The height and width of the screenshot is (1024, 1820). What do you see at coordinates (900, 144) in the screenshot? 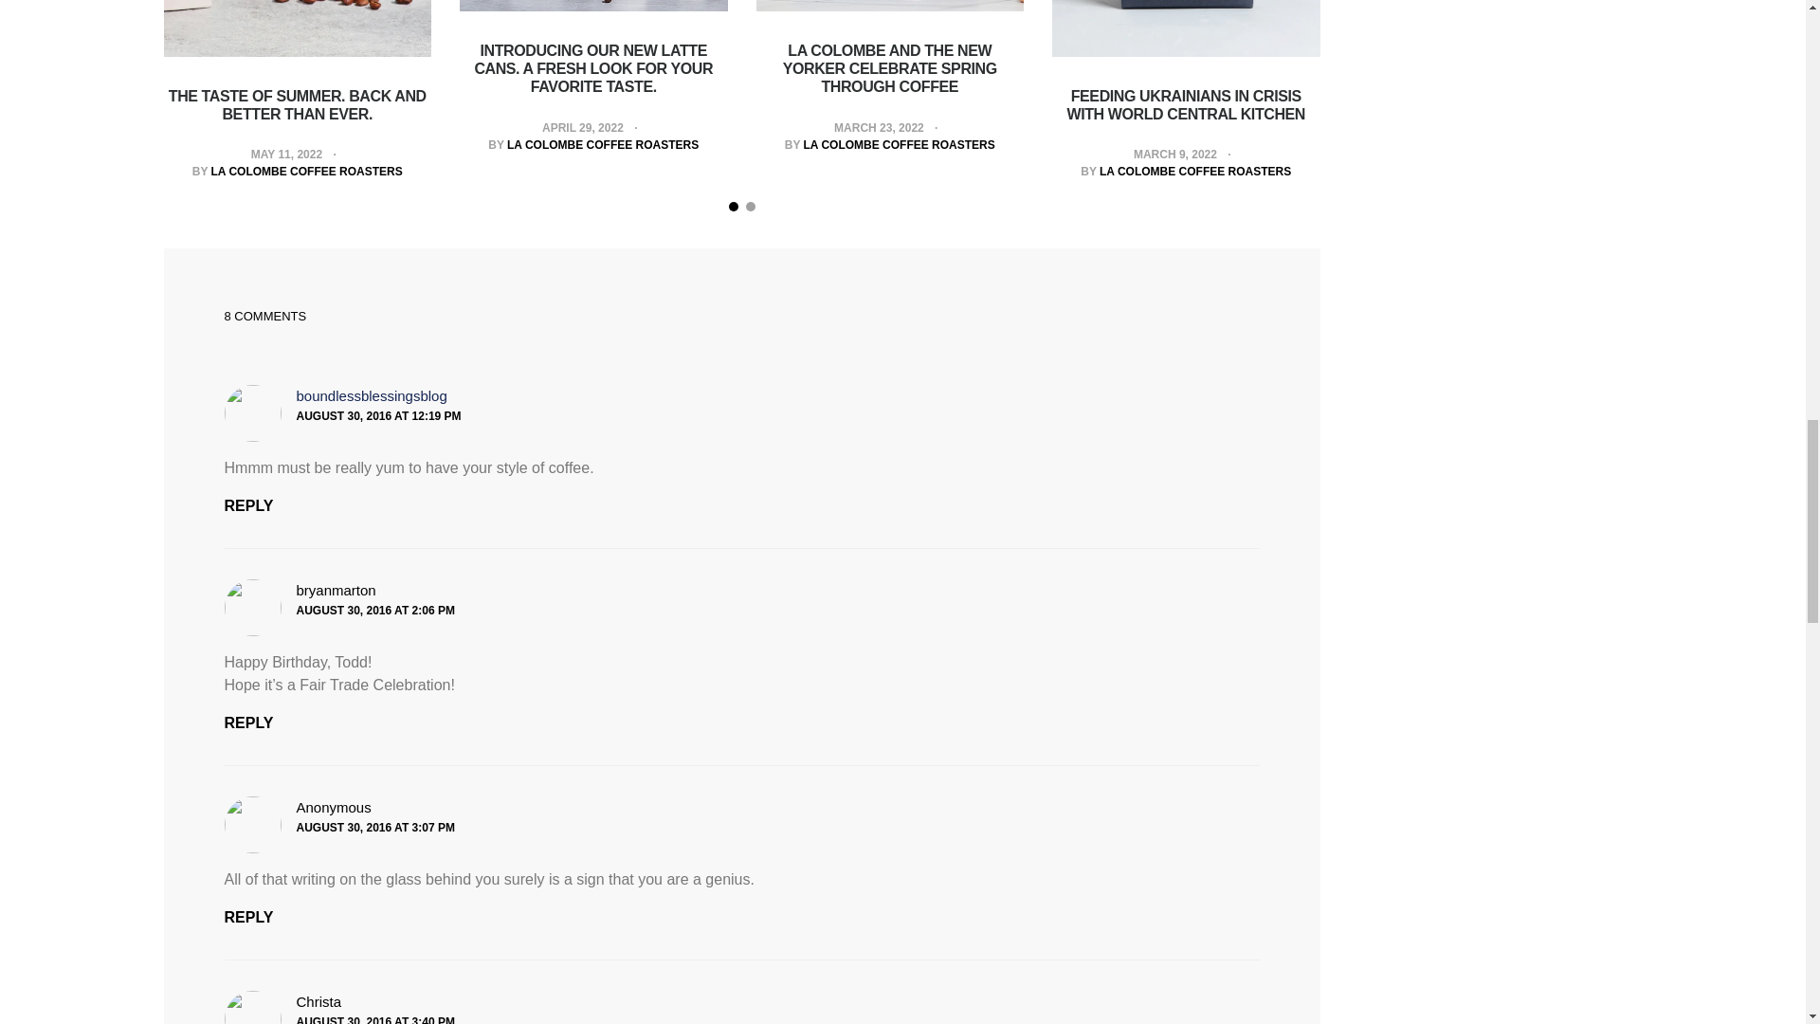
I see `Posts by La Colombe Coffee Roasters` at bounding box center [900, 144].